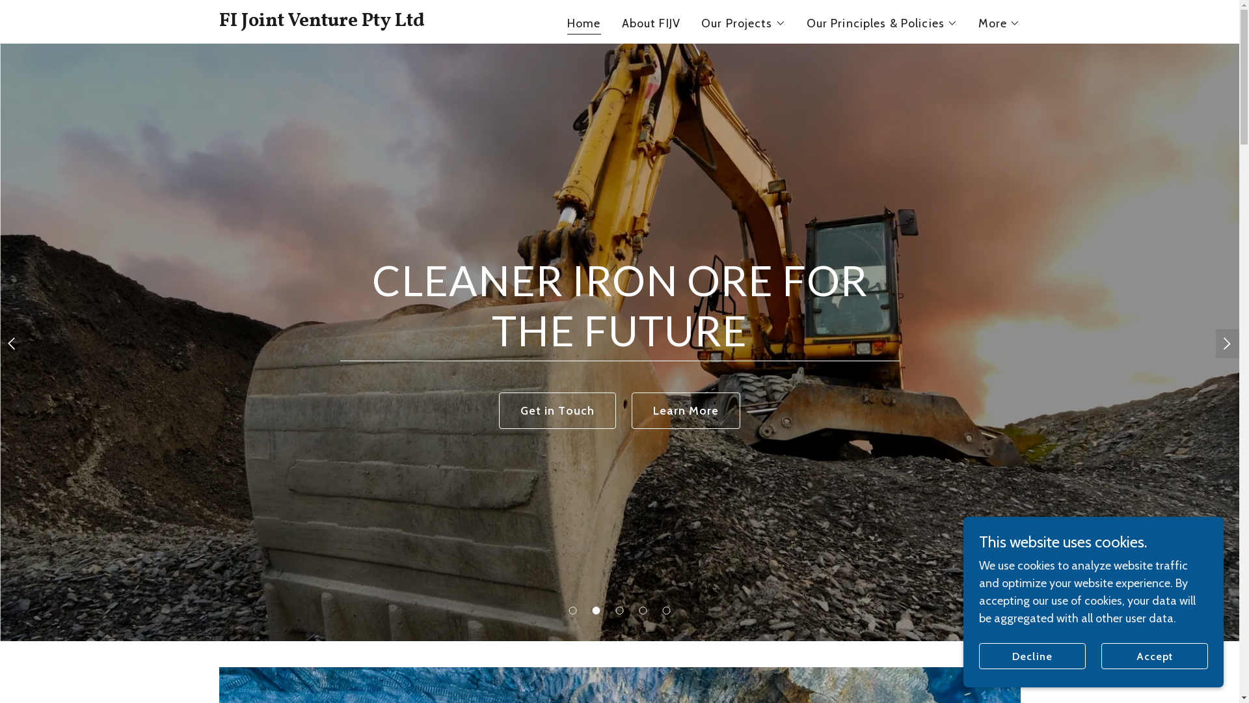 The height and width of the screenshot is (703, 1249). Describe the element at coordinates (744, 23) in the screenshot. I see `Our Projects` at that location.